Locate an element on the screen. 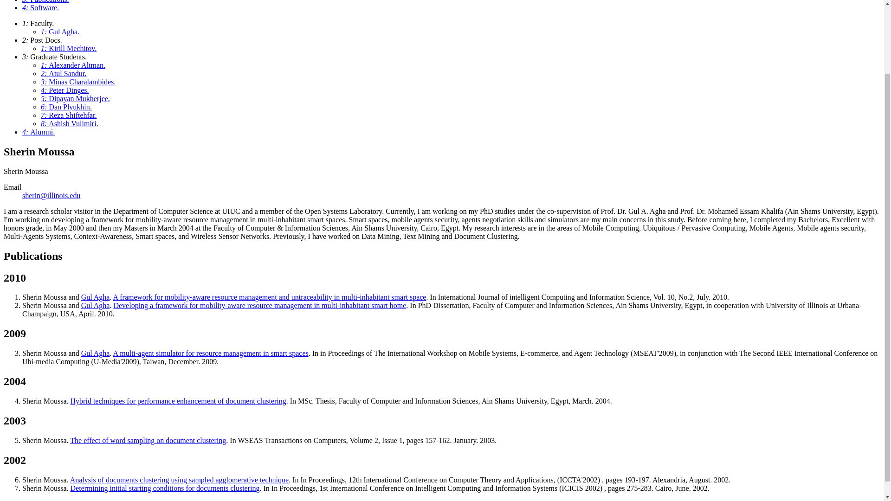 Image resolution: width=891 pixels, height=501 pixels. 6: Dan Plyukhin. is located at coordinates (66, 107).